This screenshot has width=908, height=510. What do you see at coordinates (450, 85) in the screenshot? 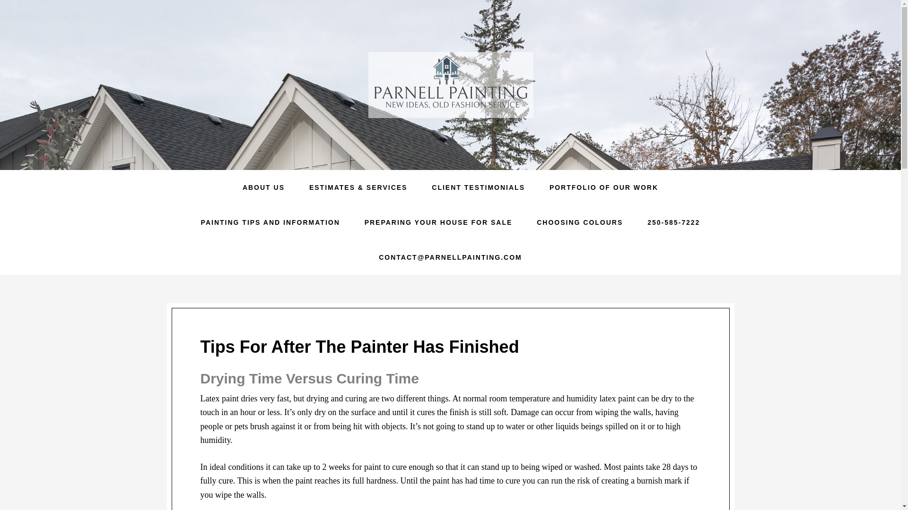
I see `PARNELL PAINTING` at bounding box center [450, 85].